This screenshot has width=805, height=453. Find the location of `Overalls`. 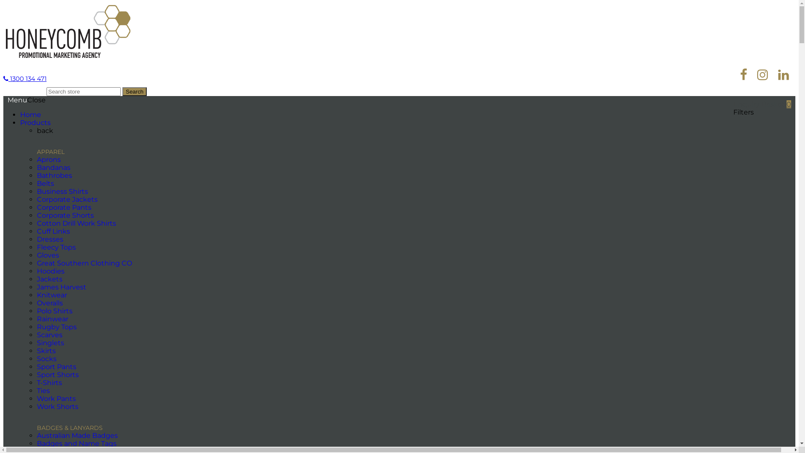

Overalls is located at coordinates (50, 303).